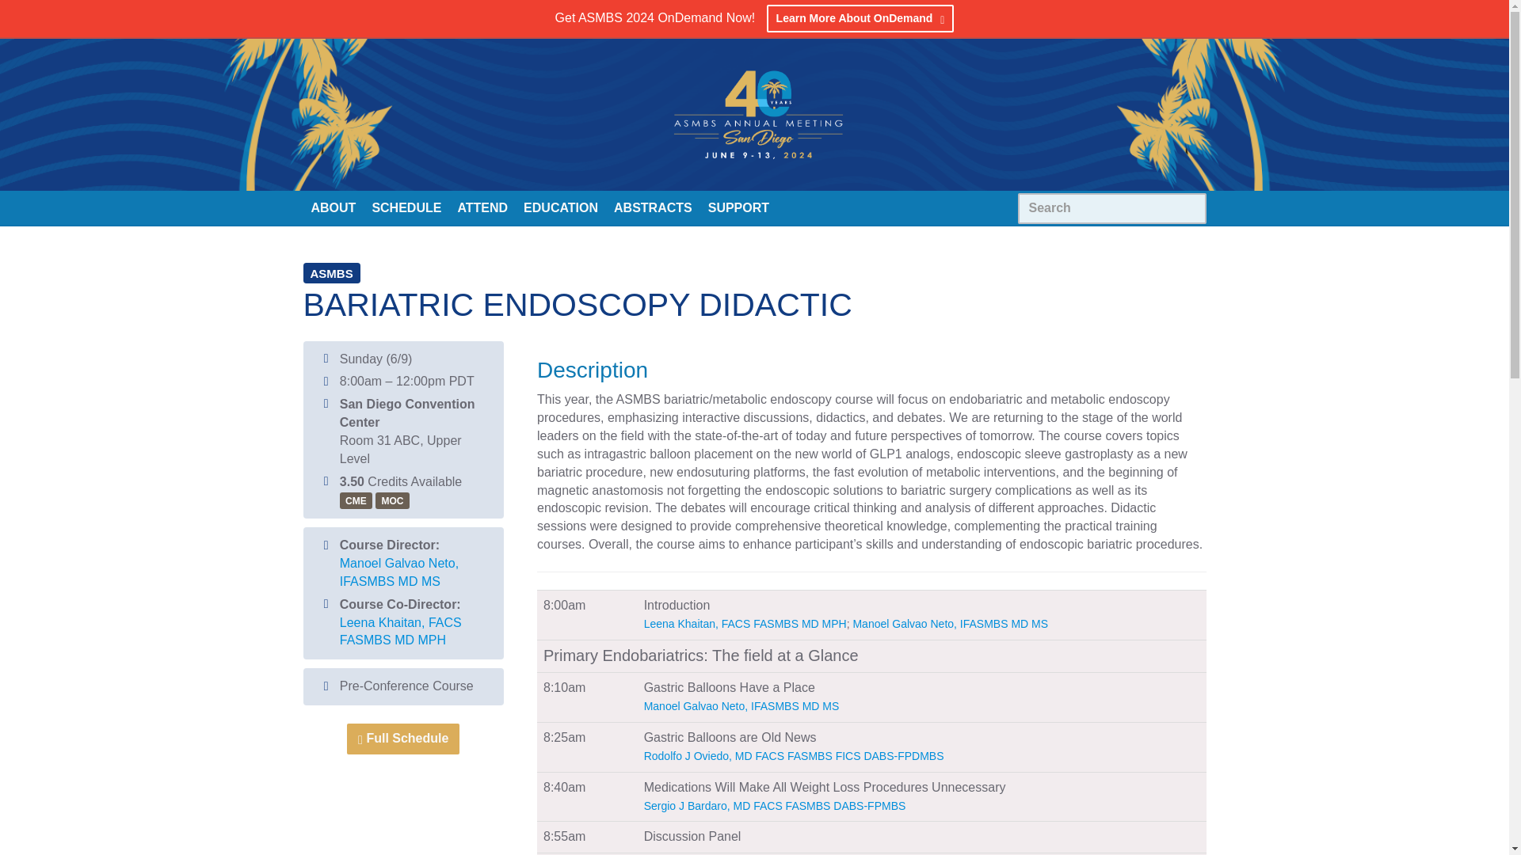 This screenshot has height=855, width=1521. Describe the element at coordinates (402, 738) in the screenshot. I see `Full Schedule` at that location.